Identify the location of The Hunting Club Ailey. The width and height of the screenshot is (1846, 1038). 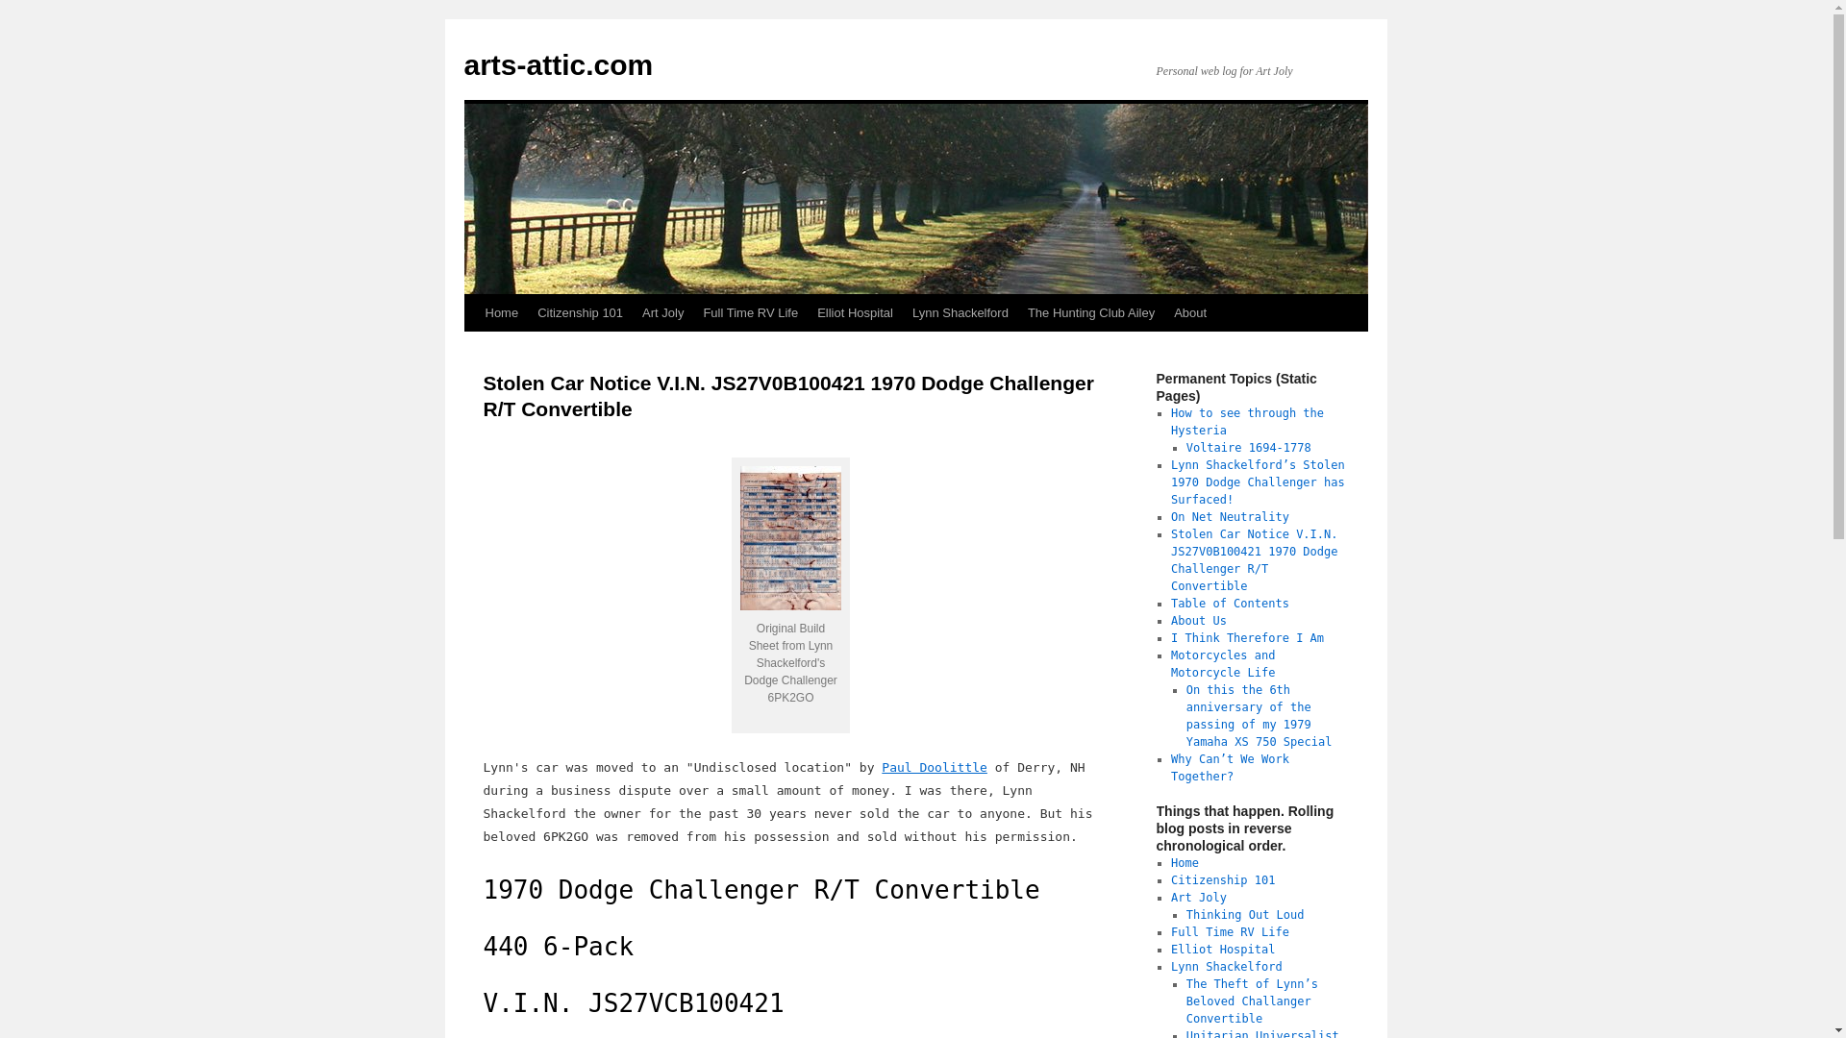
(1091, 312).